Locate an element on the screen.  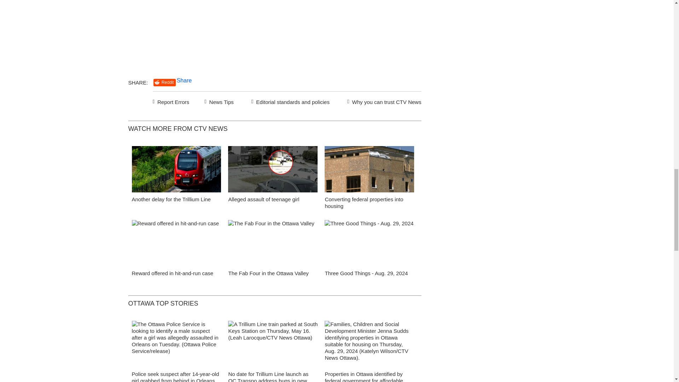
Editorial standards and policies is located at coordinates (289, 101).